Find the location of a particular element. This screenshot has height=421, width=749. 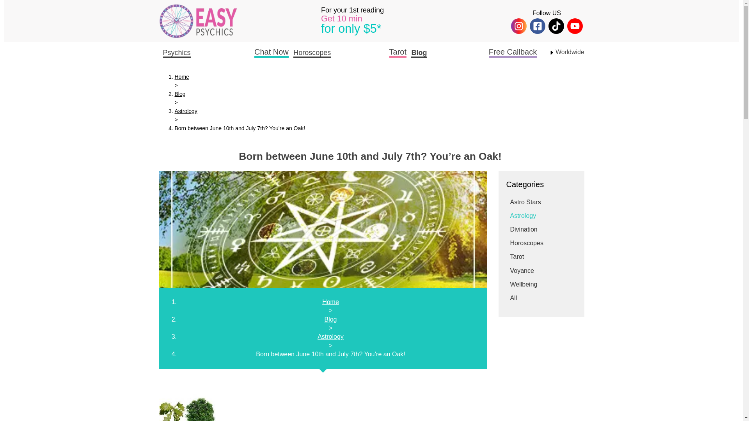

Wellbeing is located at coordinates (524, 284).